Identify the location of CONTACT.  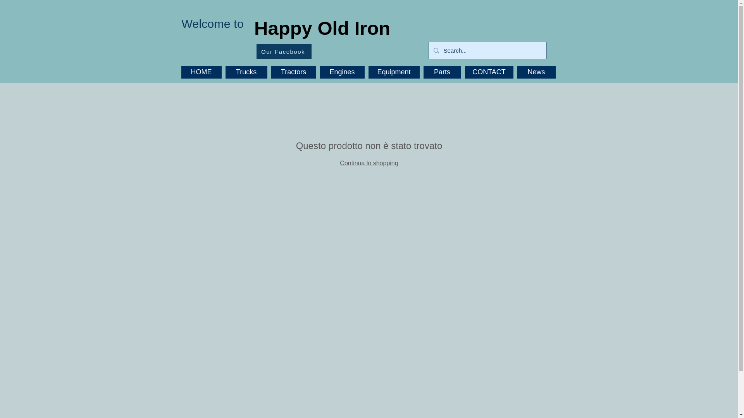
(489, 72).